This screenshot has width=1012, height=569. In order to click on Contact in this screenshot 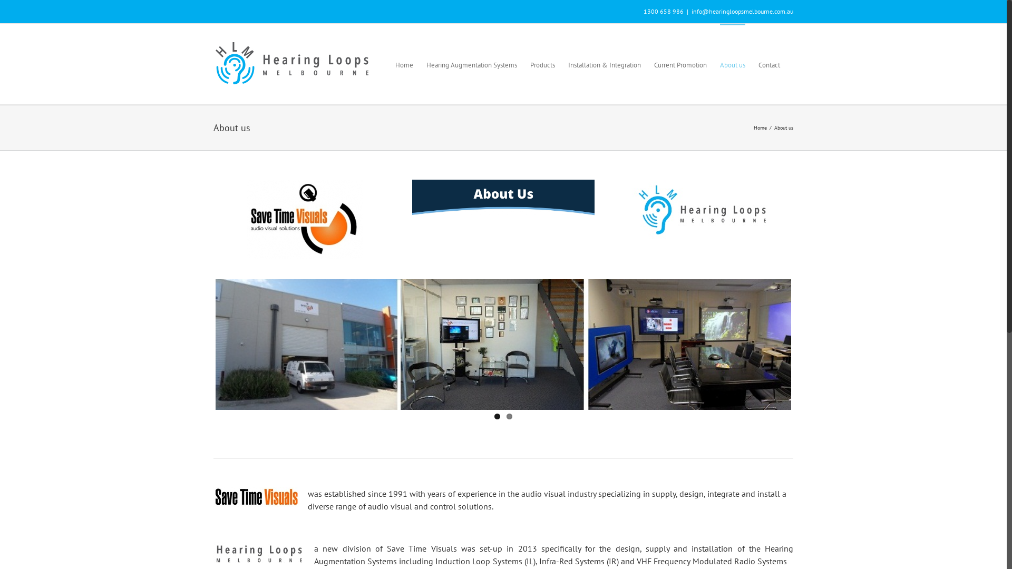, I will do `click(770, 64)`.